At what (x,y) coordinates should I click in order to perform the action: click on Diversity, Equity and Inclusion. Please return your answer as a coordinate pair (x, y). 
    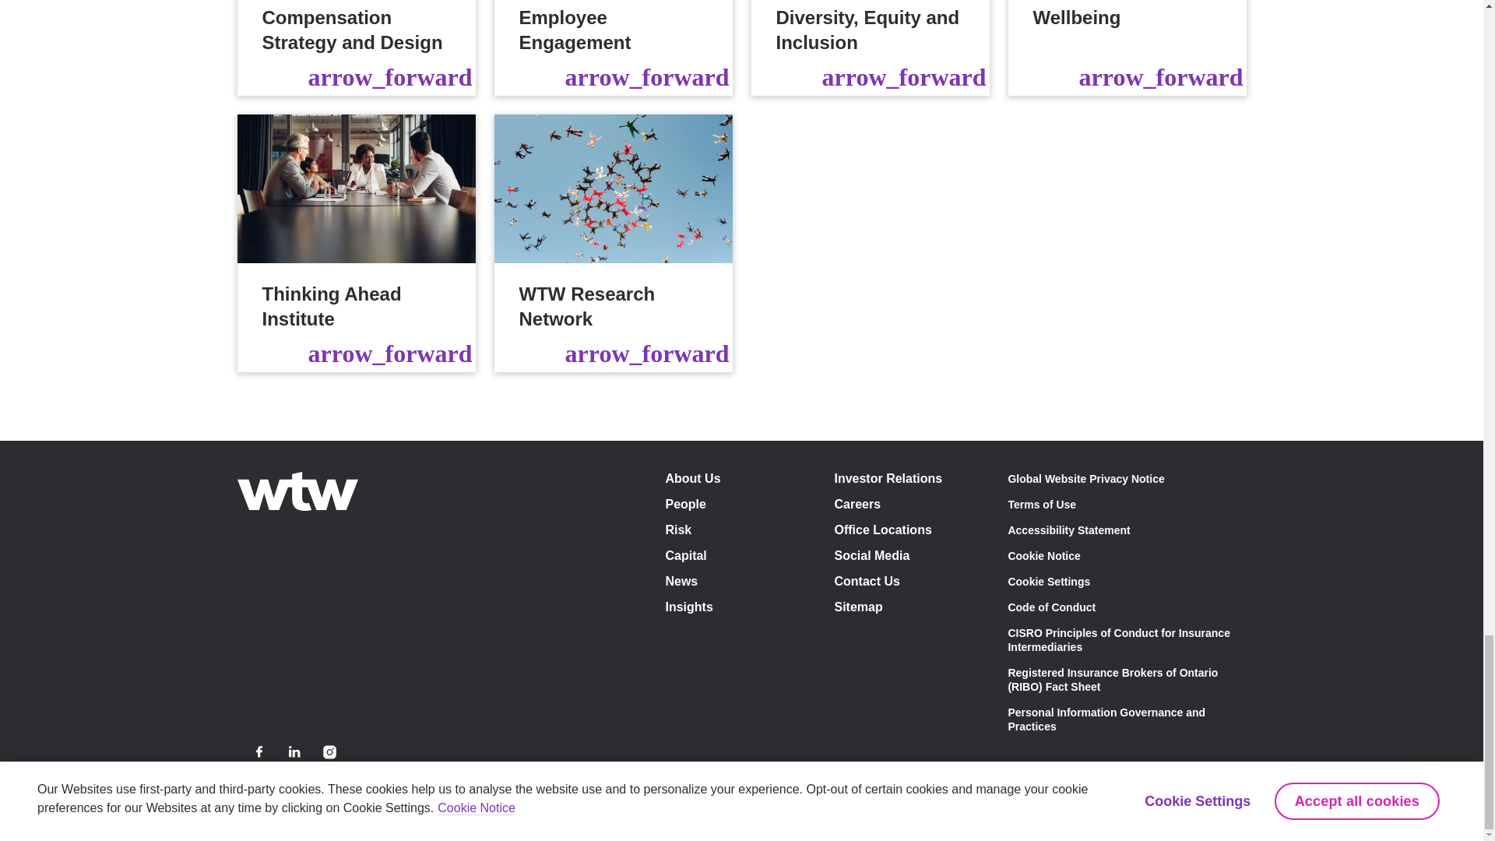
    Looking at the image, I should click on (869, 48).